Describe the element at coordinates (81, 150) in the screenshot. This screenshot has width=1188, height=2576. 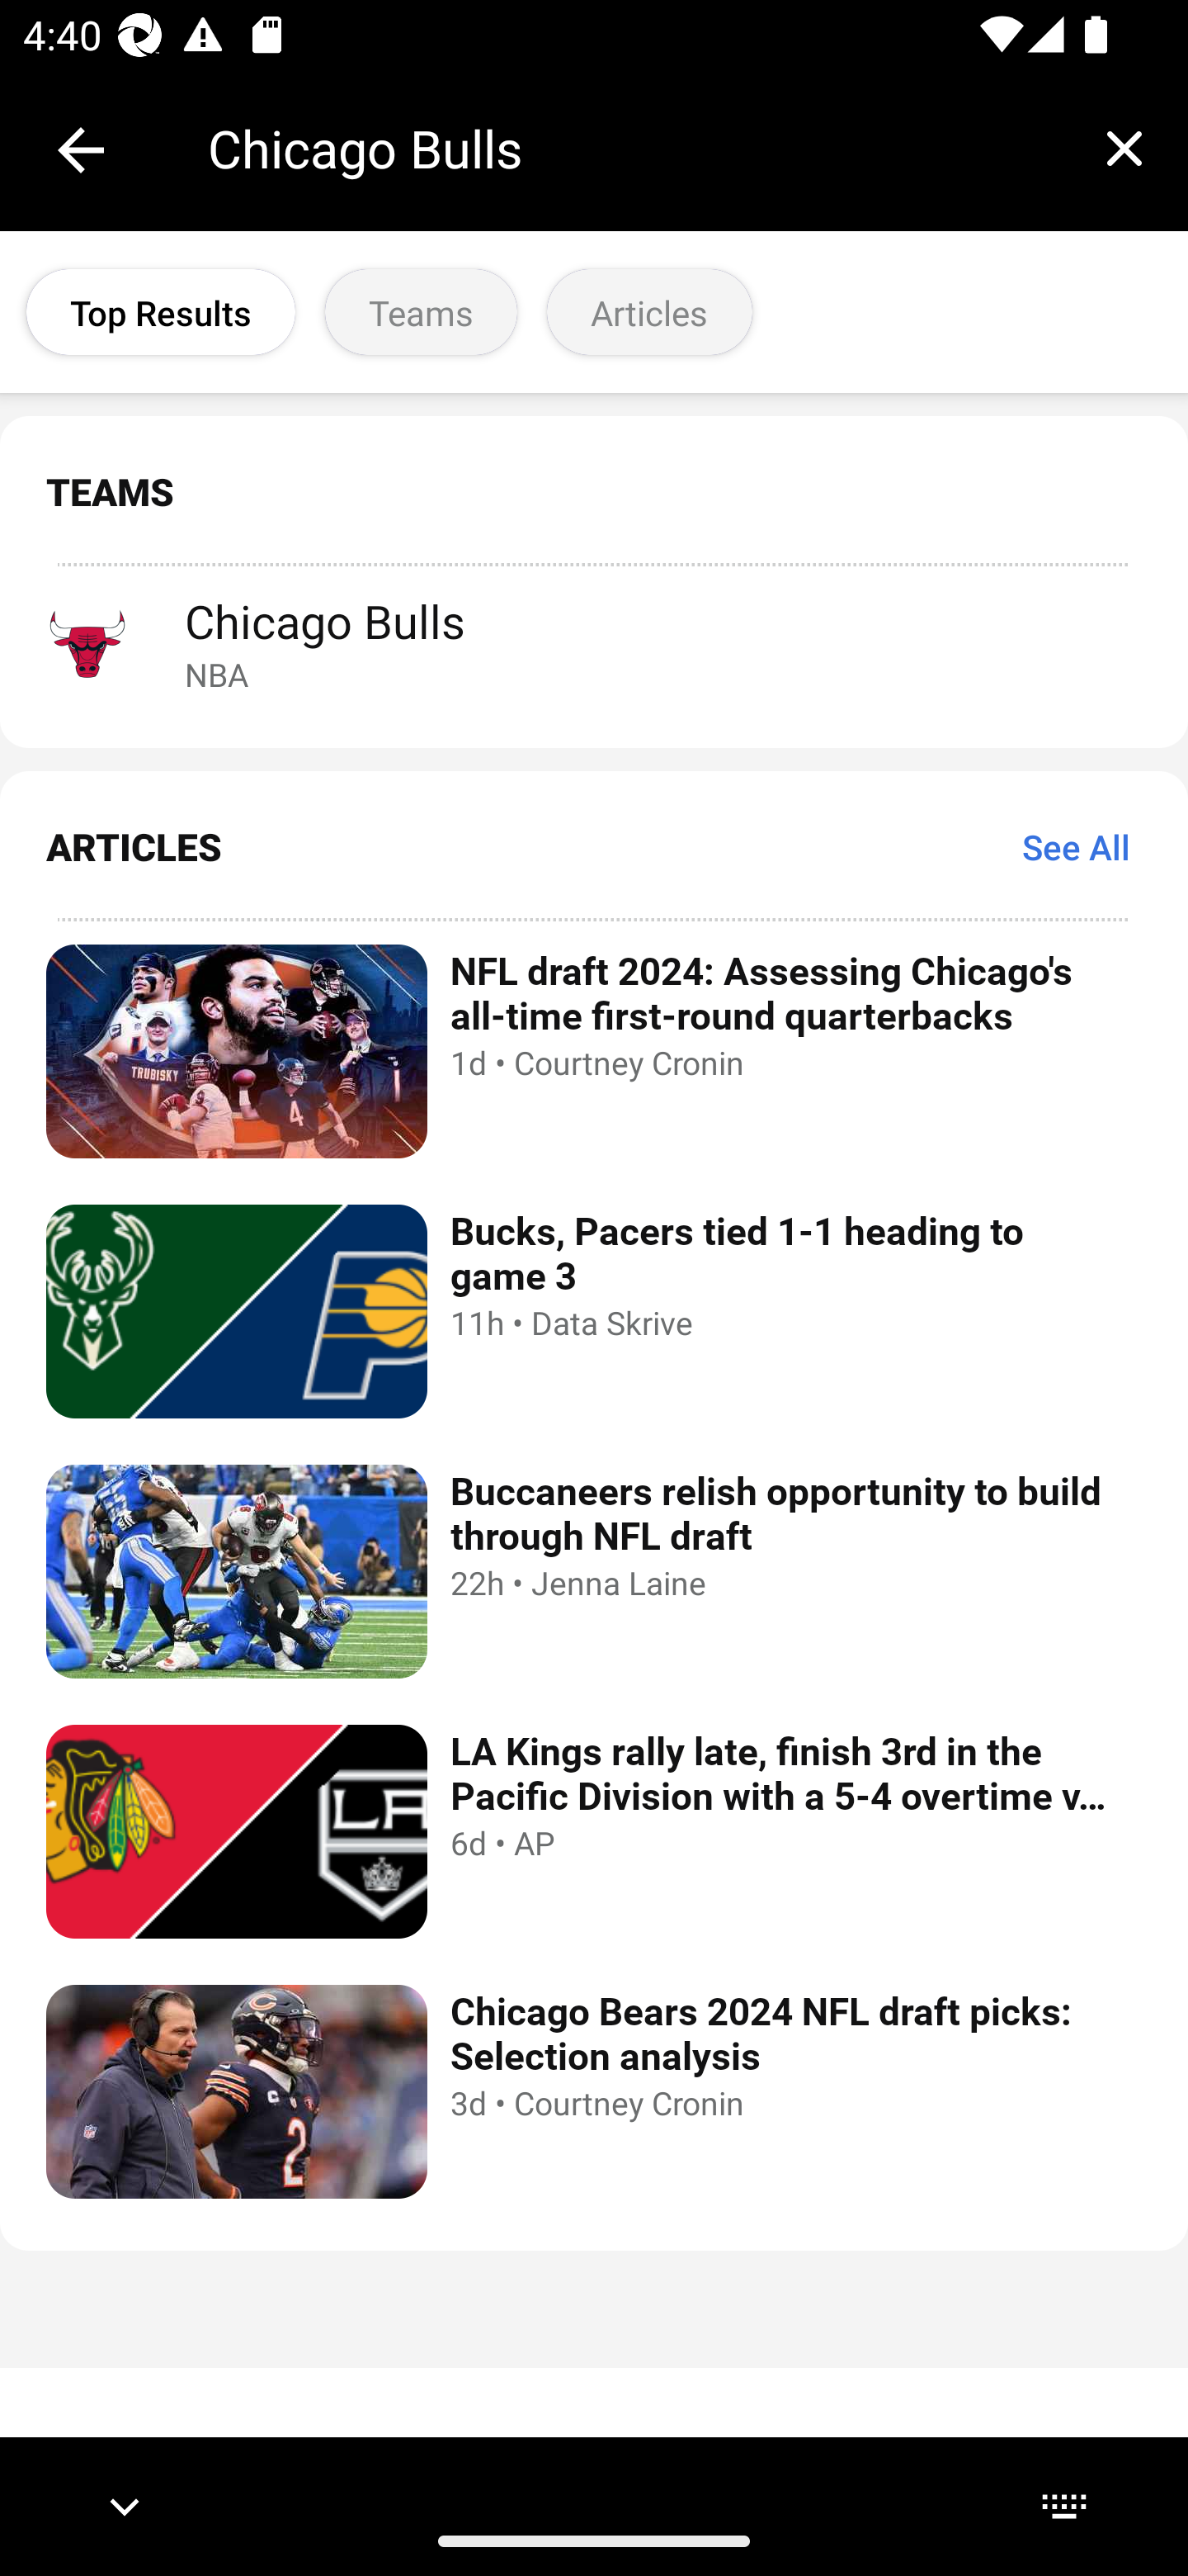
I see `Collapse` at that location.